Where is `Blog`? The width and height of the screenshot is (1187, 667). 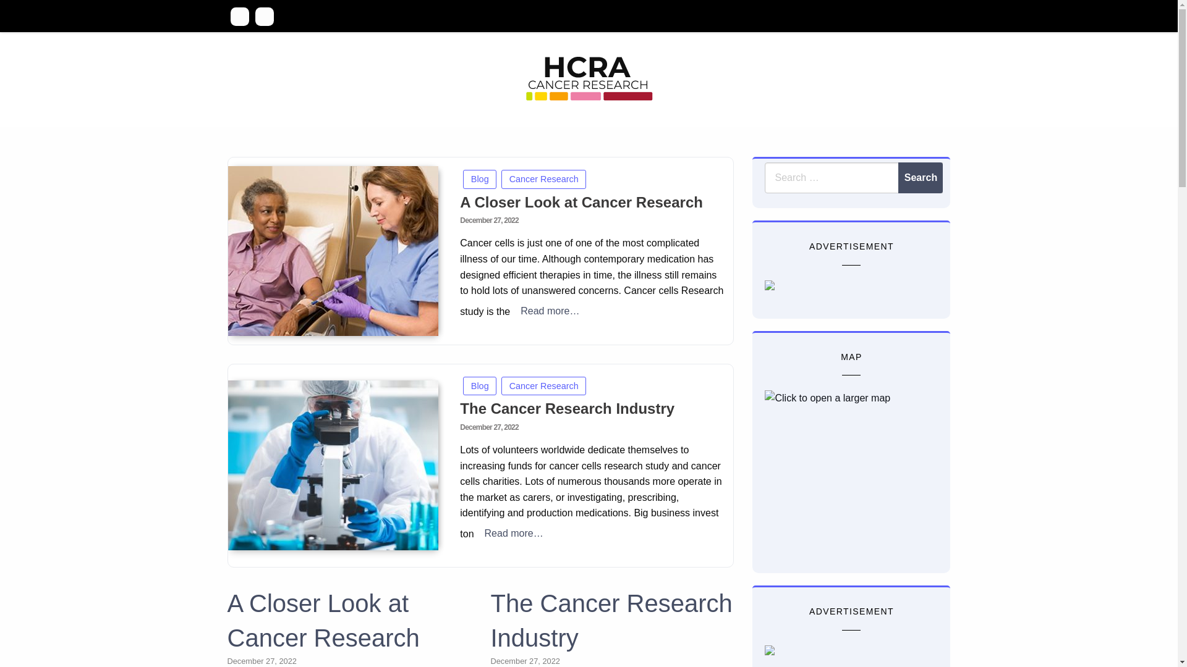 Blog is located at coordinates (480, 387).